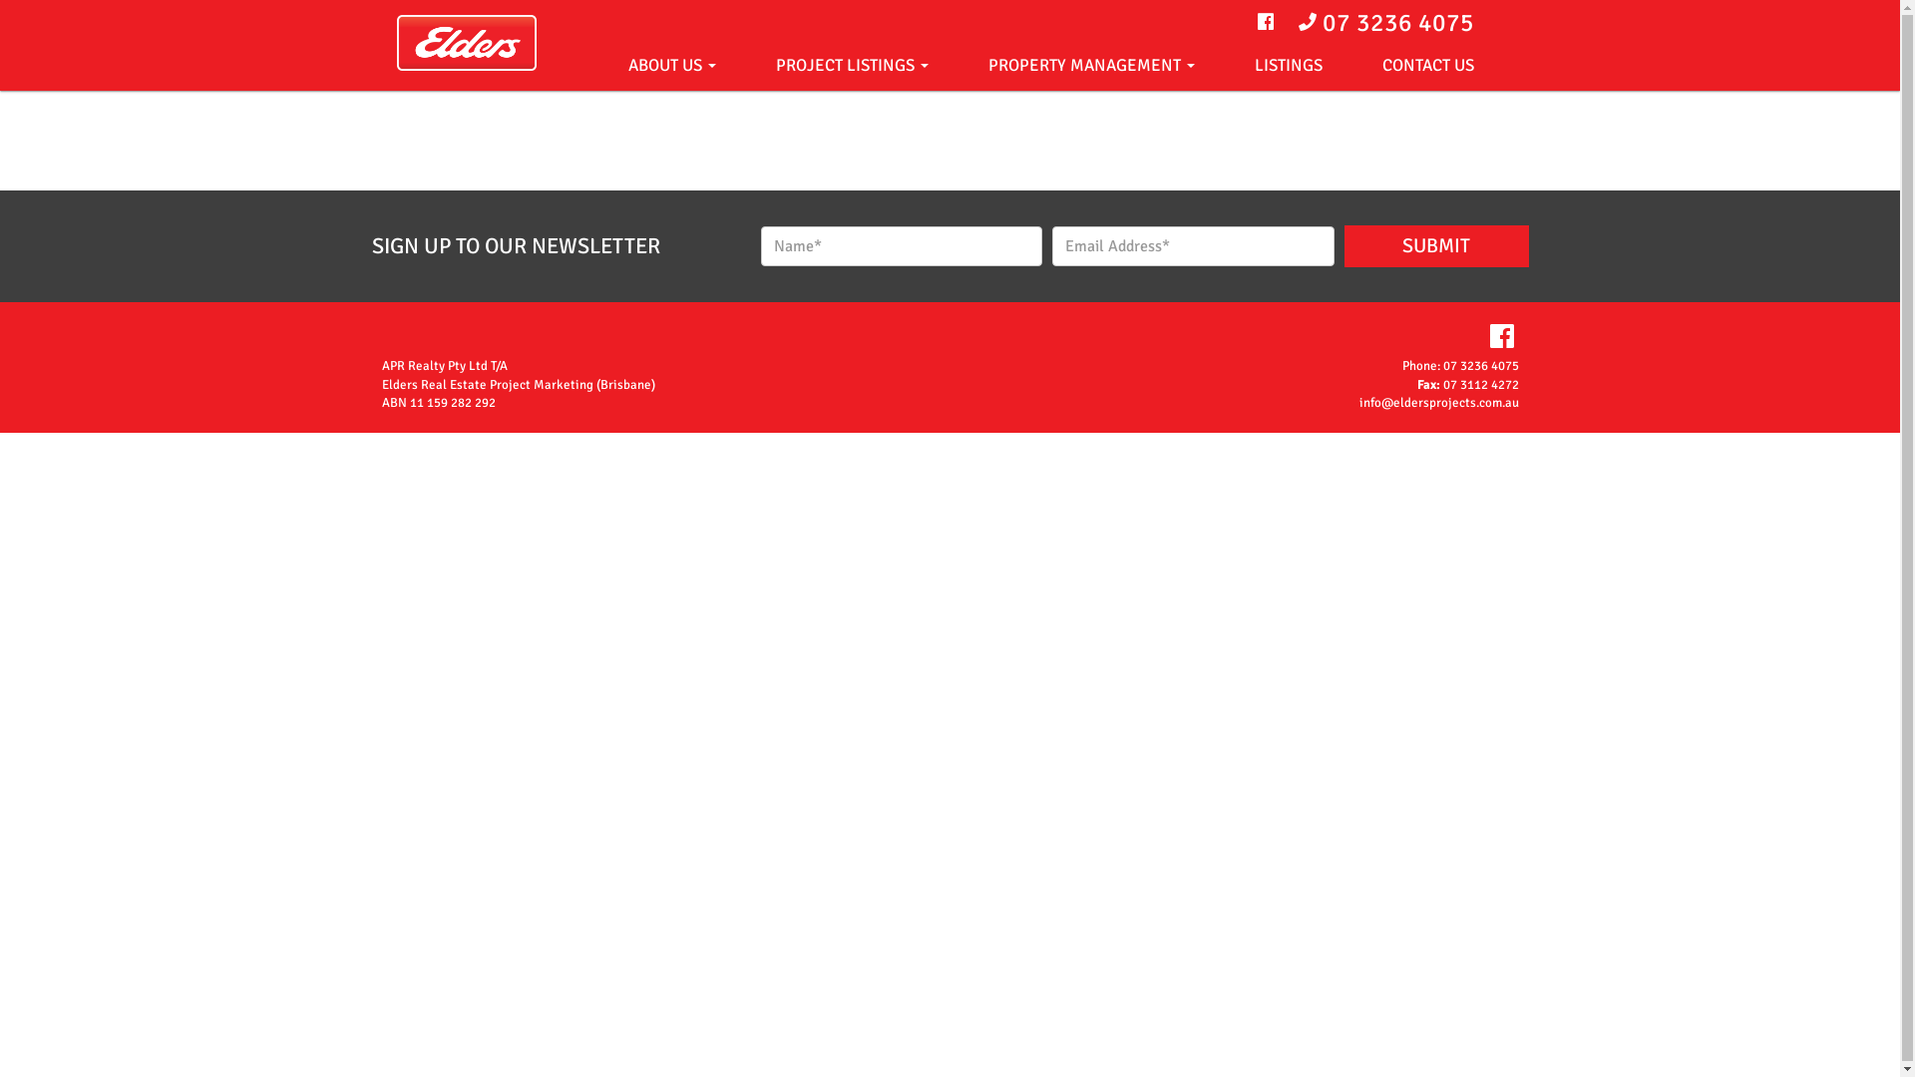 This screenshot has width=1915, height=1077. Describe the element at coordinates (852, 66) in the screenshot. I see `PROJECT LISTINGS` at that location.